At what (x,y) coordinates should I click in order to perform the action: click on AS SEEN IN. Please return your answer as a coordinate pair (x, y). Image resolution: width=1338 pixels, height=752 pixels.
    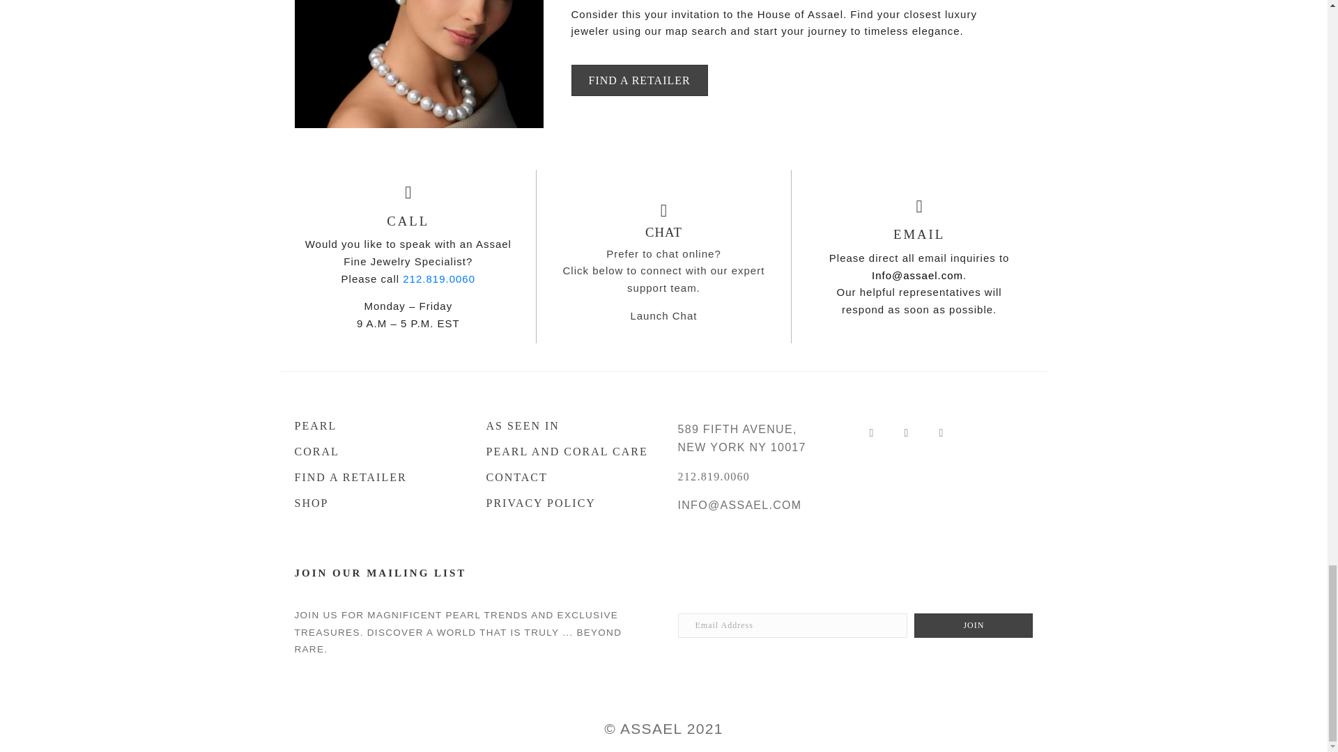
    Looking at the image, I should click on (569, 419).